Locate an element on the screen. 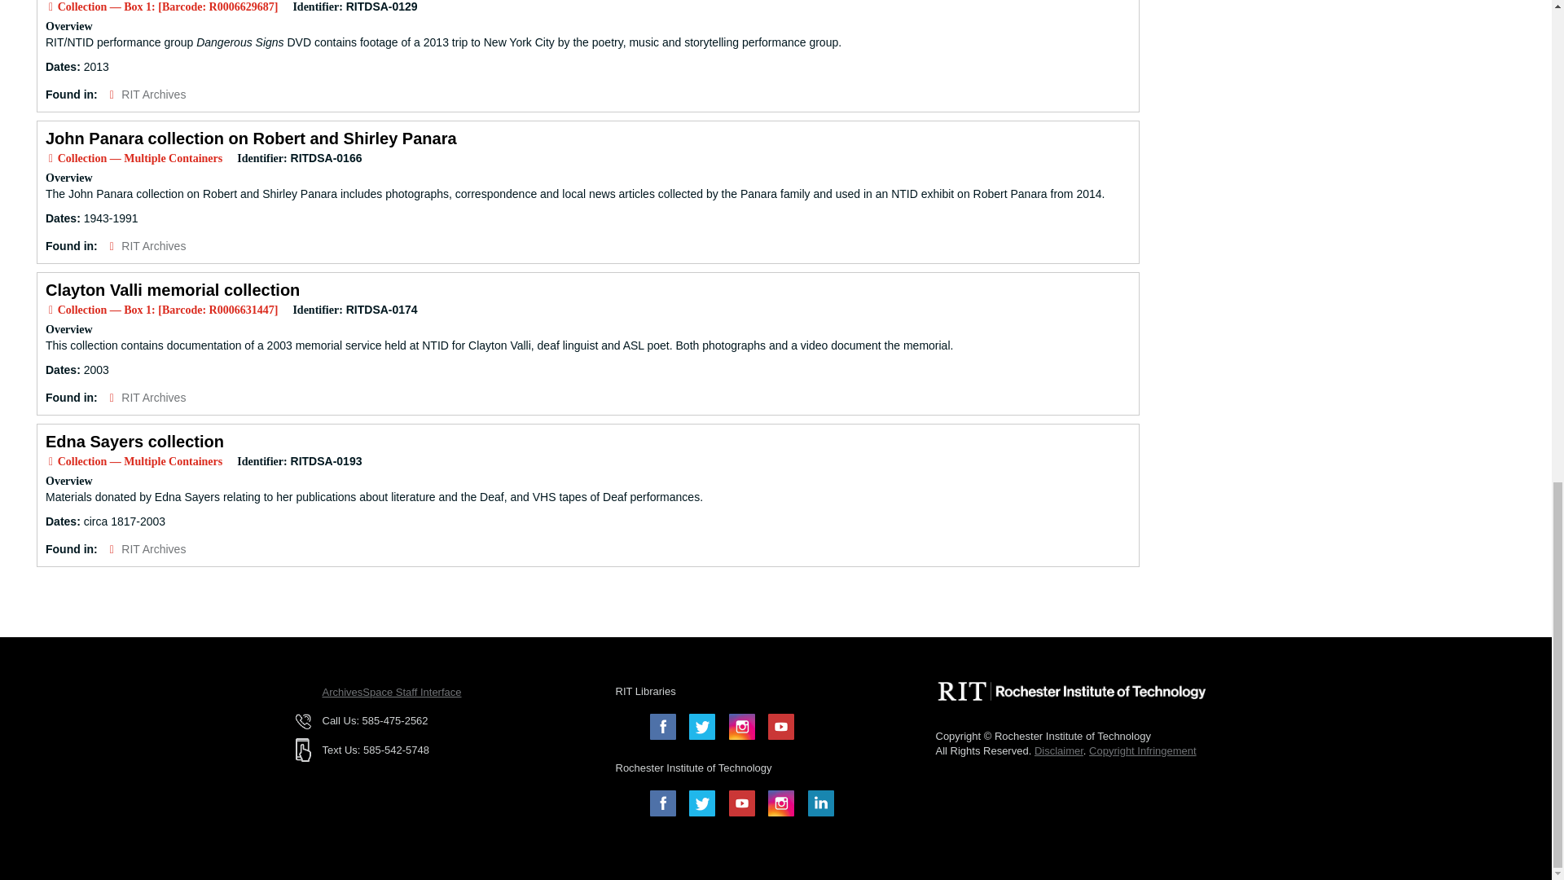 The height and width of the screenshot is (880, 1564). Edna Sayers collection is located at coordinates (134, 442).